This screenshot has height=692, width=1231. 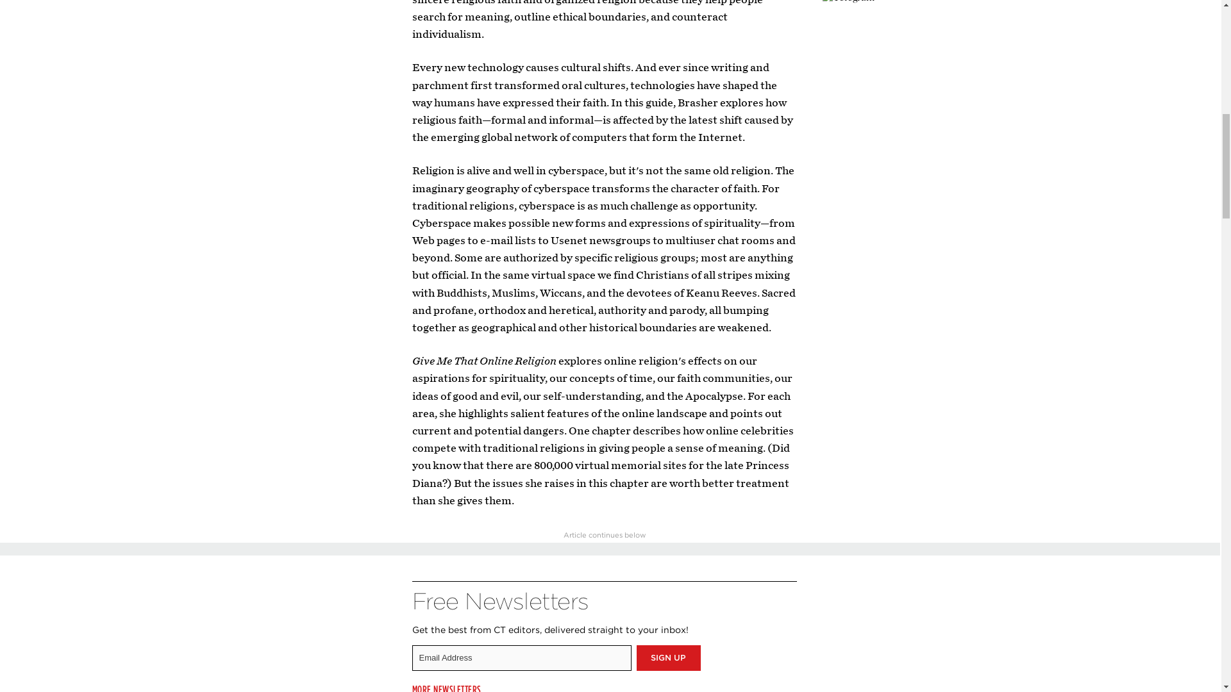 I want to click on Email Address, so click(x=521, y=657).